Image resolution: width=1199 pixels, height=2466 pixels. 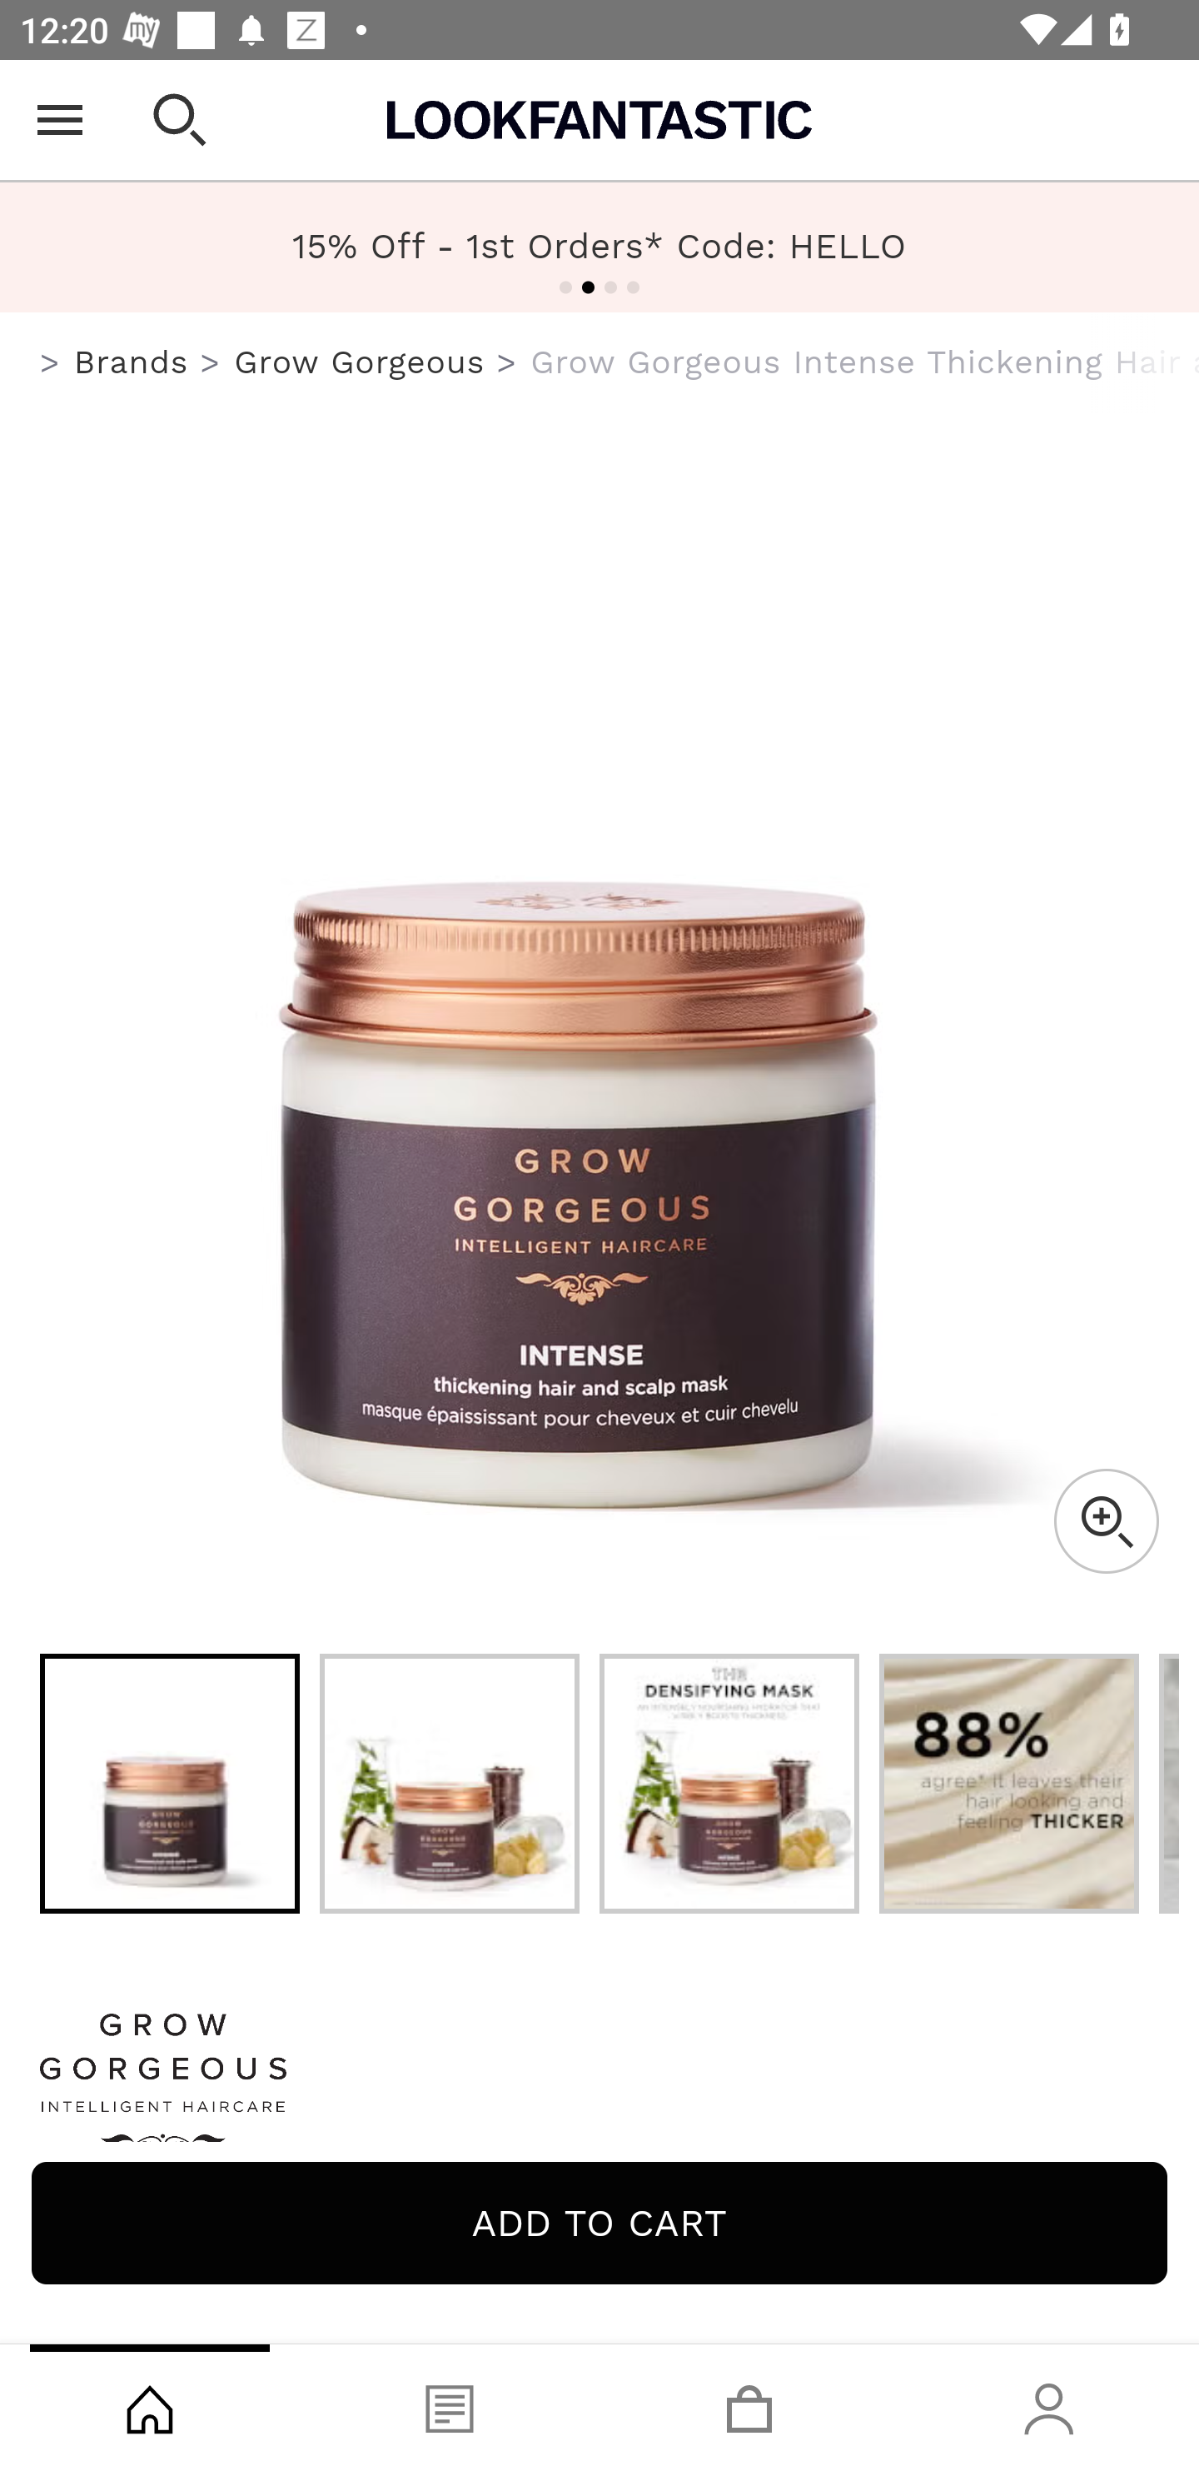 What do you see at coordinates (60, 120) in the screenshot?
I see `Open Menu` at bounding box center [60, 120].